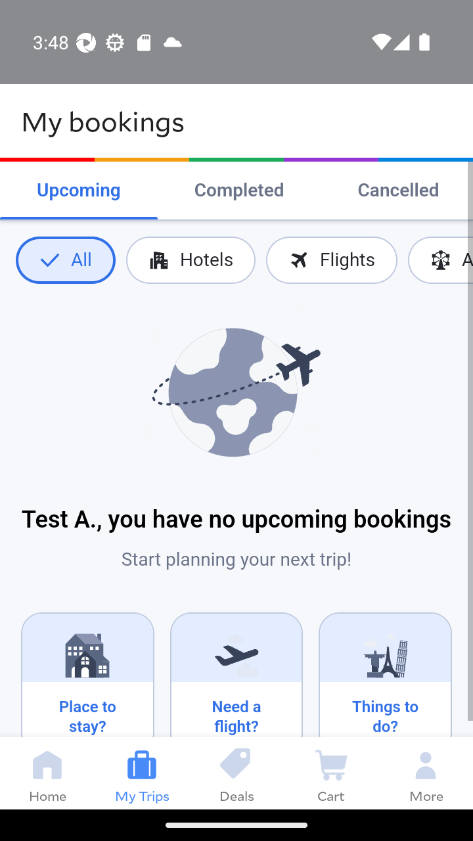 The image size is (473, 841). I want to click on Cancelled, so click(398, 191).